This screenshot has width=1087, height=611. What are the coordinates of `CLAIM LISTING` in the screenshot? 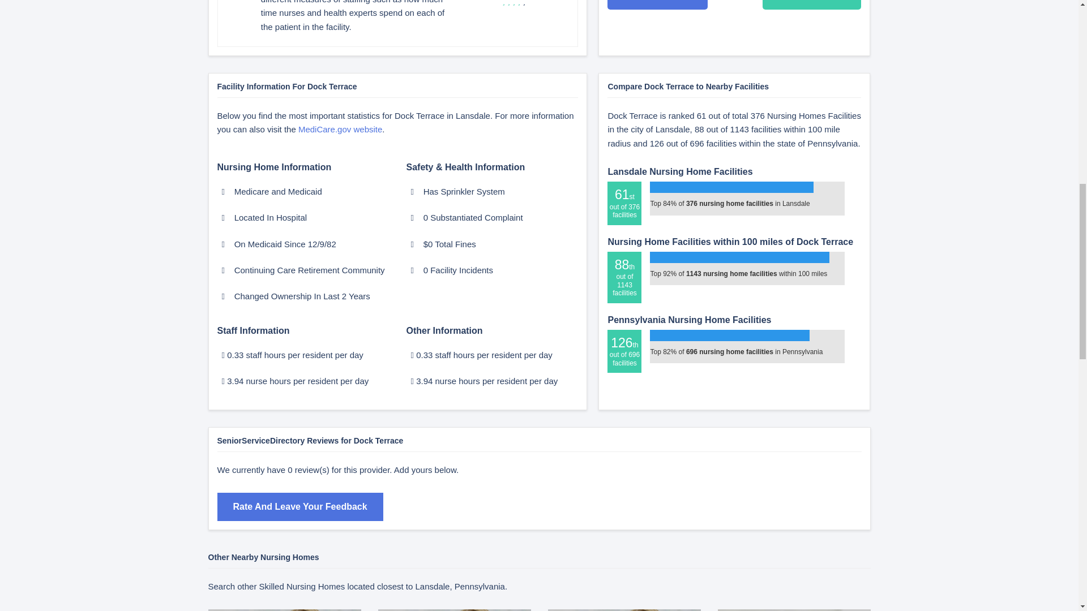 It's located at (624, 610).